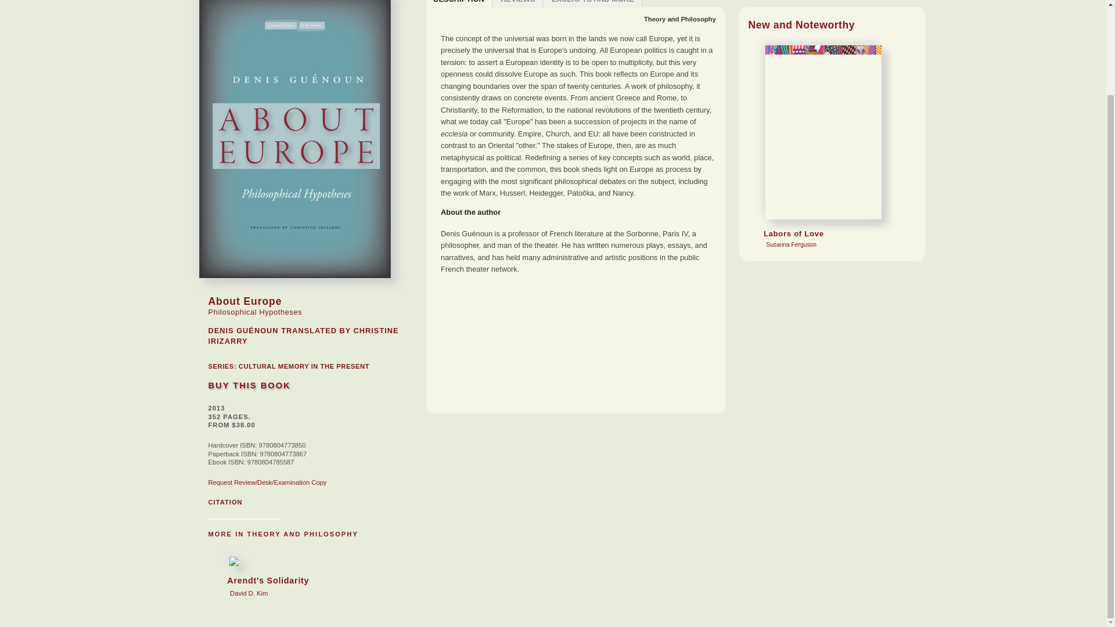  Describe the element at coordinates (459, 3) in the screenshot. I see `BUY THIS BOOK` at that location.